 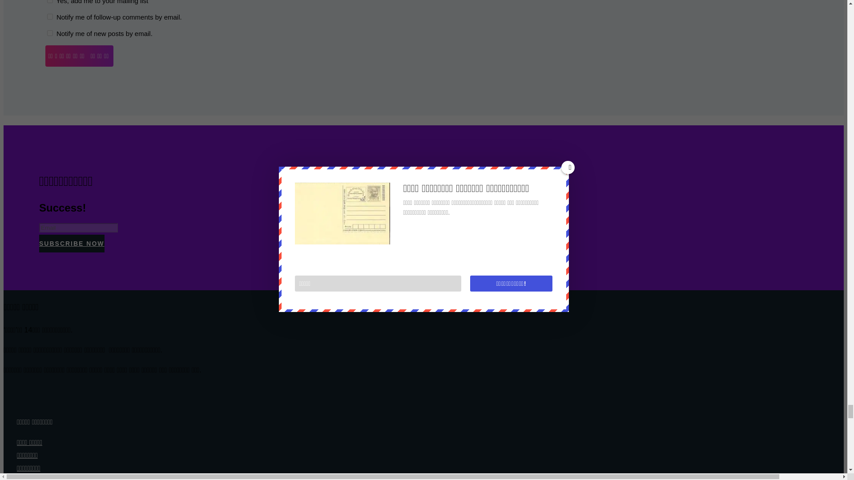 I want to click on 1, so click(x=50, y=1).